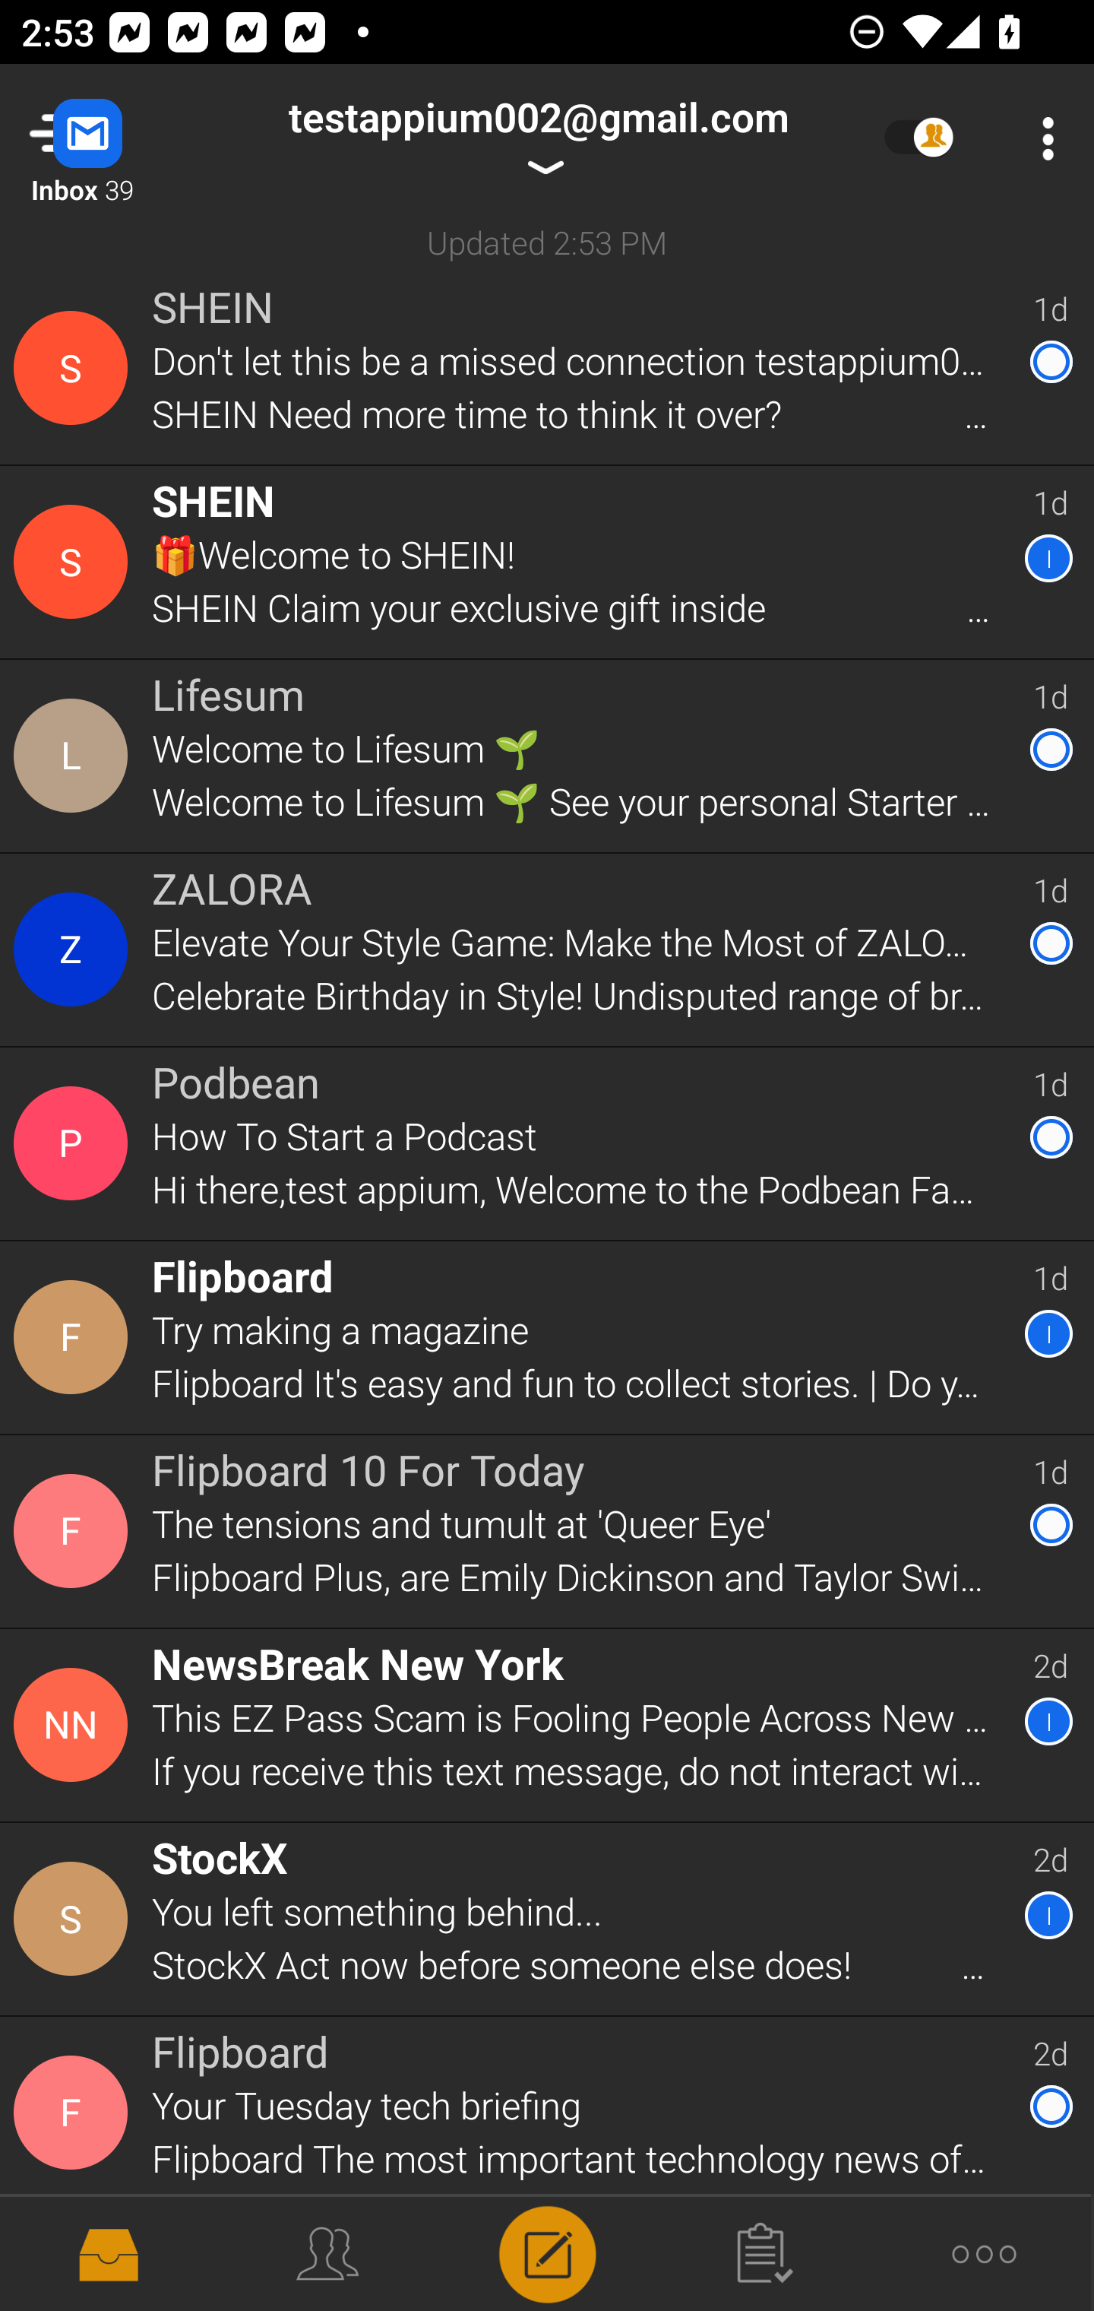  Describe the element at coordinates (1041, 138) in the screenshot. I see `More Options` at that location.